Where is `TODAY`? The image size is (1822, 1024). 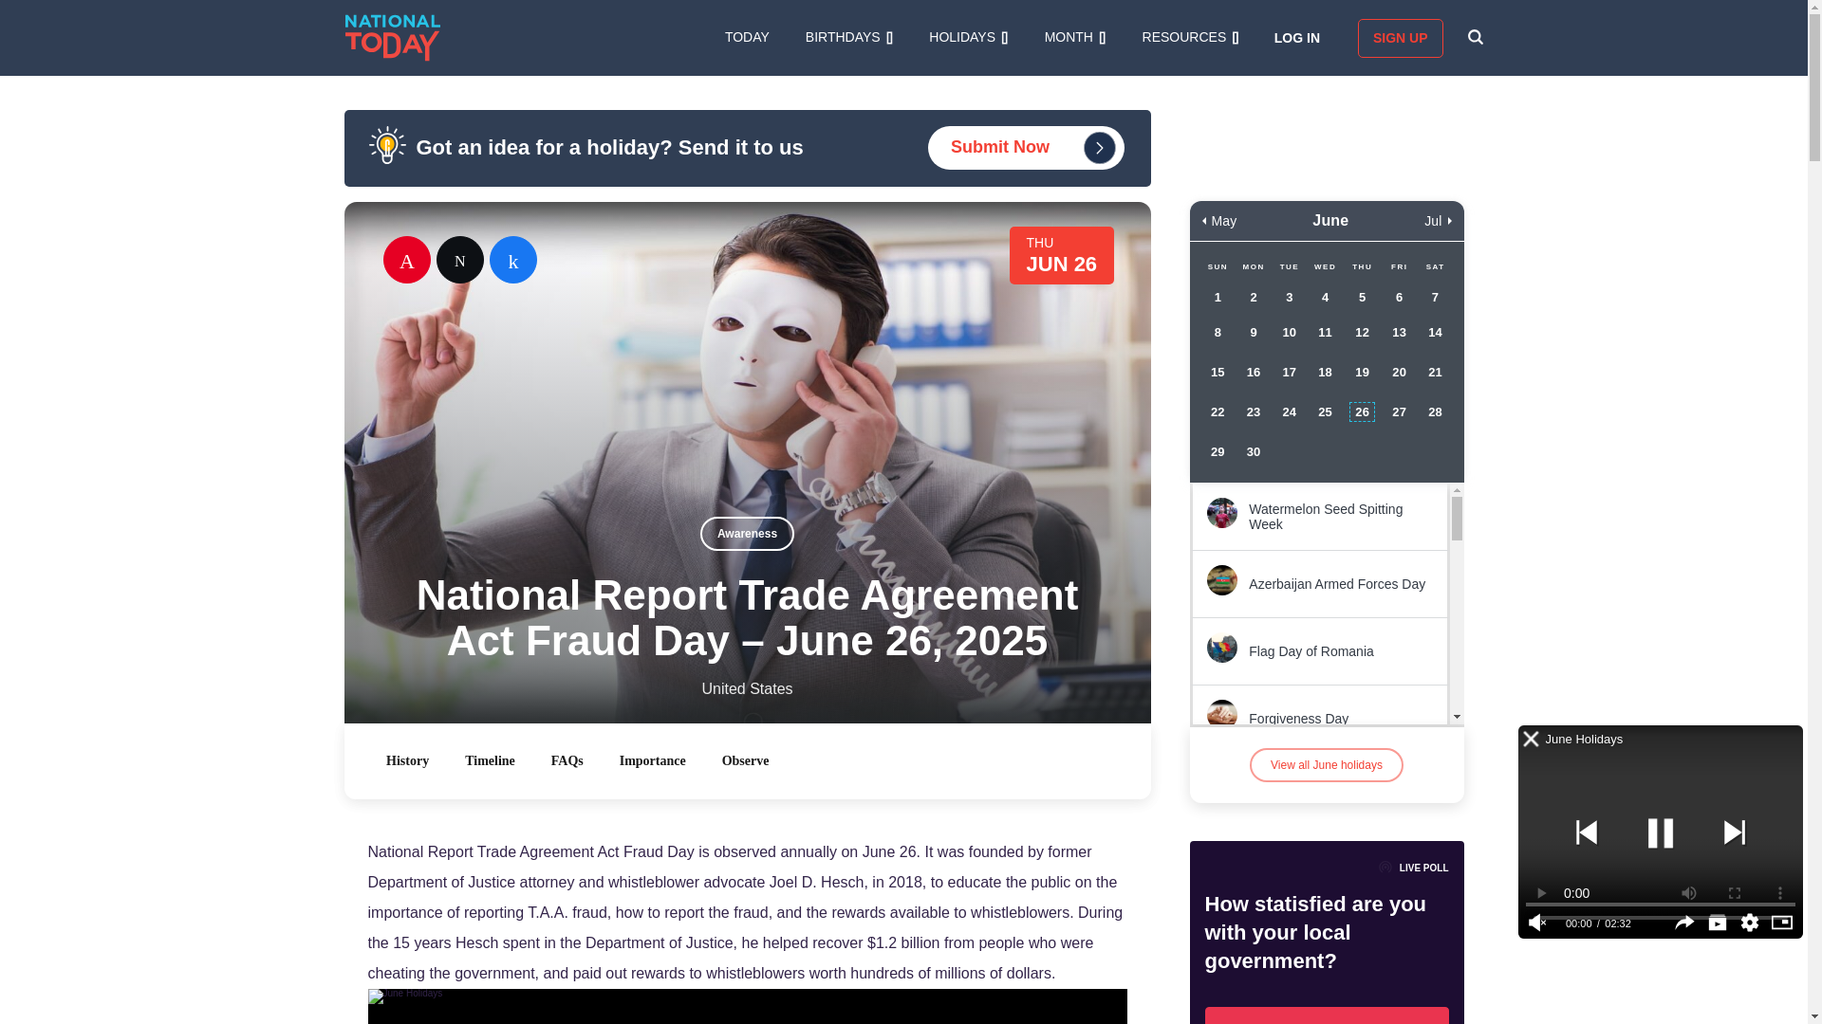 TODAY is located at coordinates (747, 37).